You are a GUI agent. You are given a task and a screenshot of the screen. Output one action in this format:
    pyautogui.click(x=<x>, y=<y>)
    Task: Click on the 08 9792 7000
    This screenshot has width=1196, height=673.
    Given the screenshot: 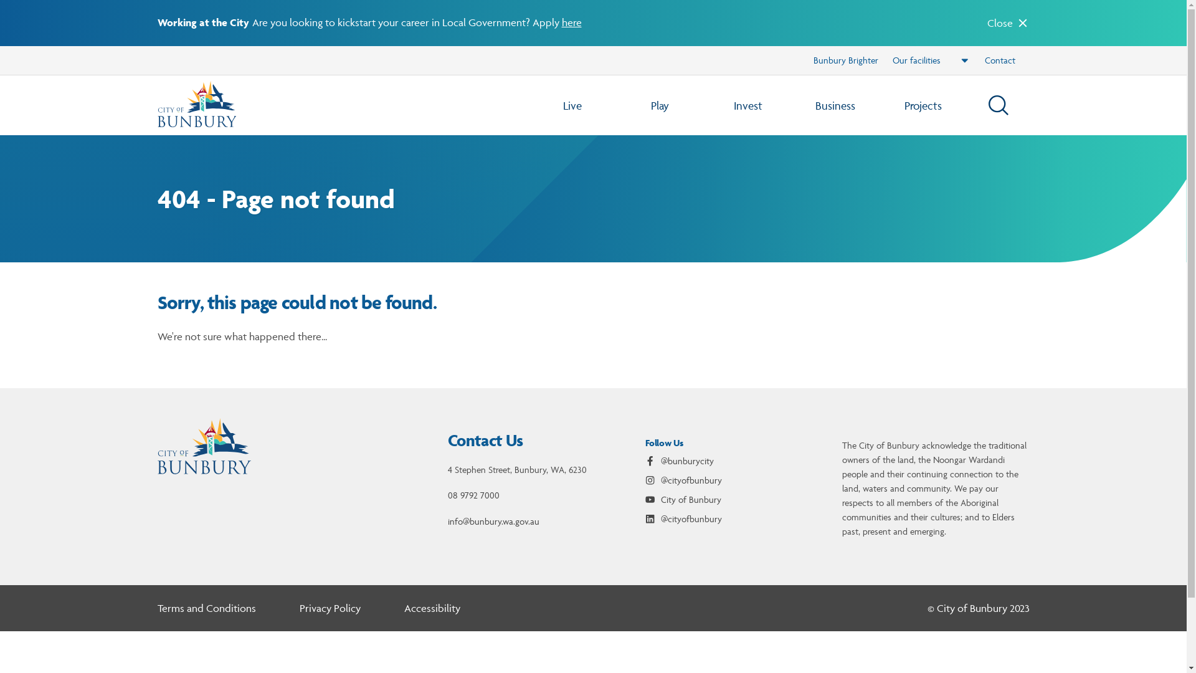 What is the action you would take?
    pyautogui.click(x=473, y=497)
    